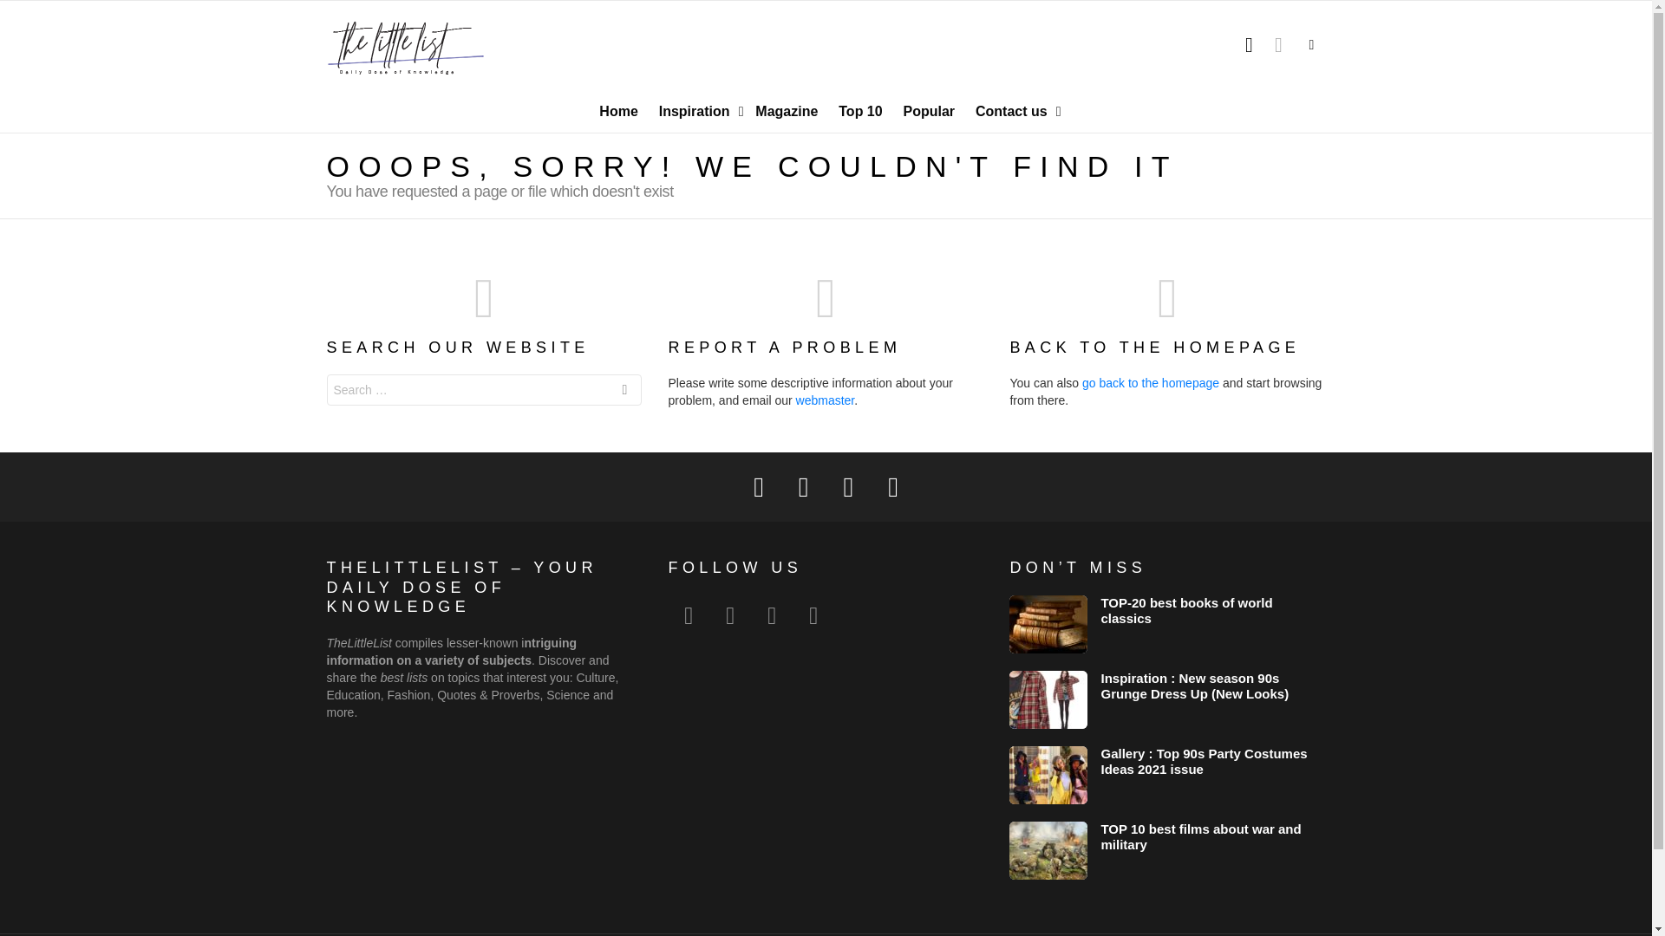 This screenshot has width=1665, height=936. I want to click on Top 10, so click(860, 111).